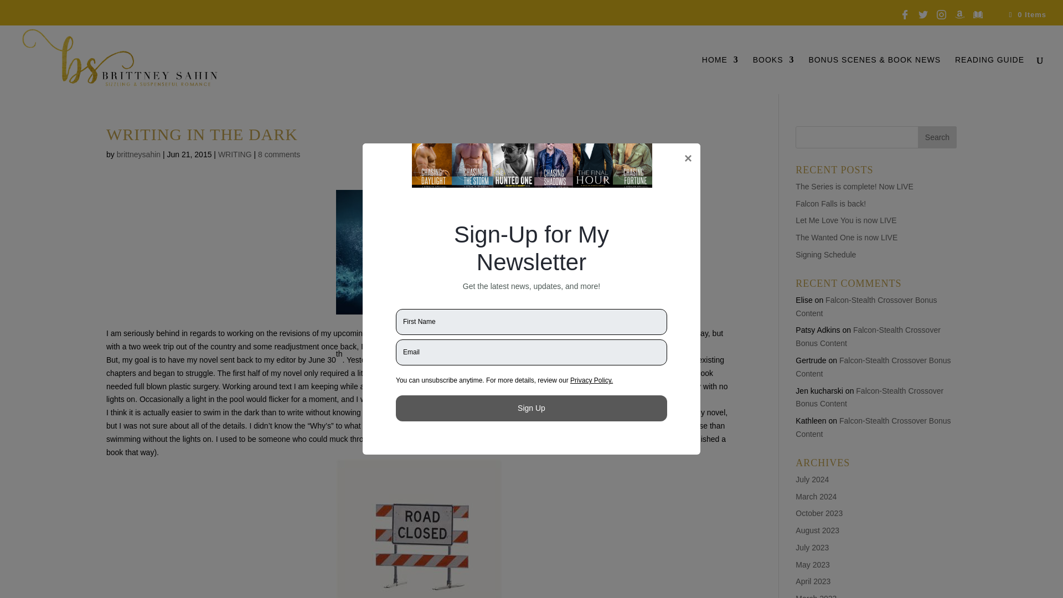 Image resolution: width=1063 pixels, height=598 pixels. What do you see at coordinates (923, 21) in the screenshot?
I see `Twitter` at bounding box center [923, 21].